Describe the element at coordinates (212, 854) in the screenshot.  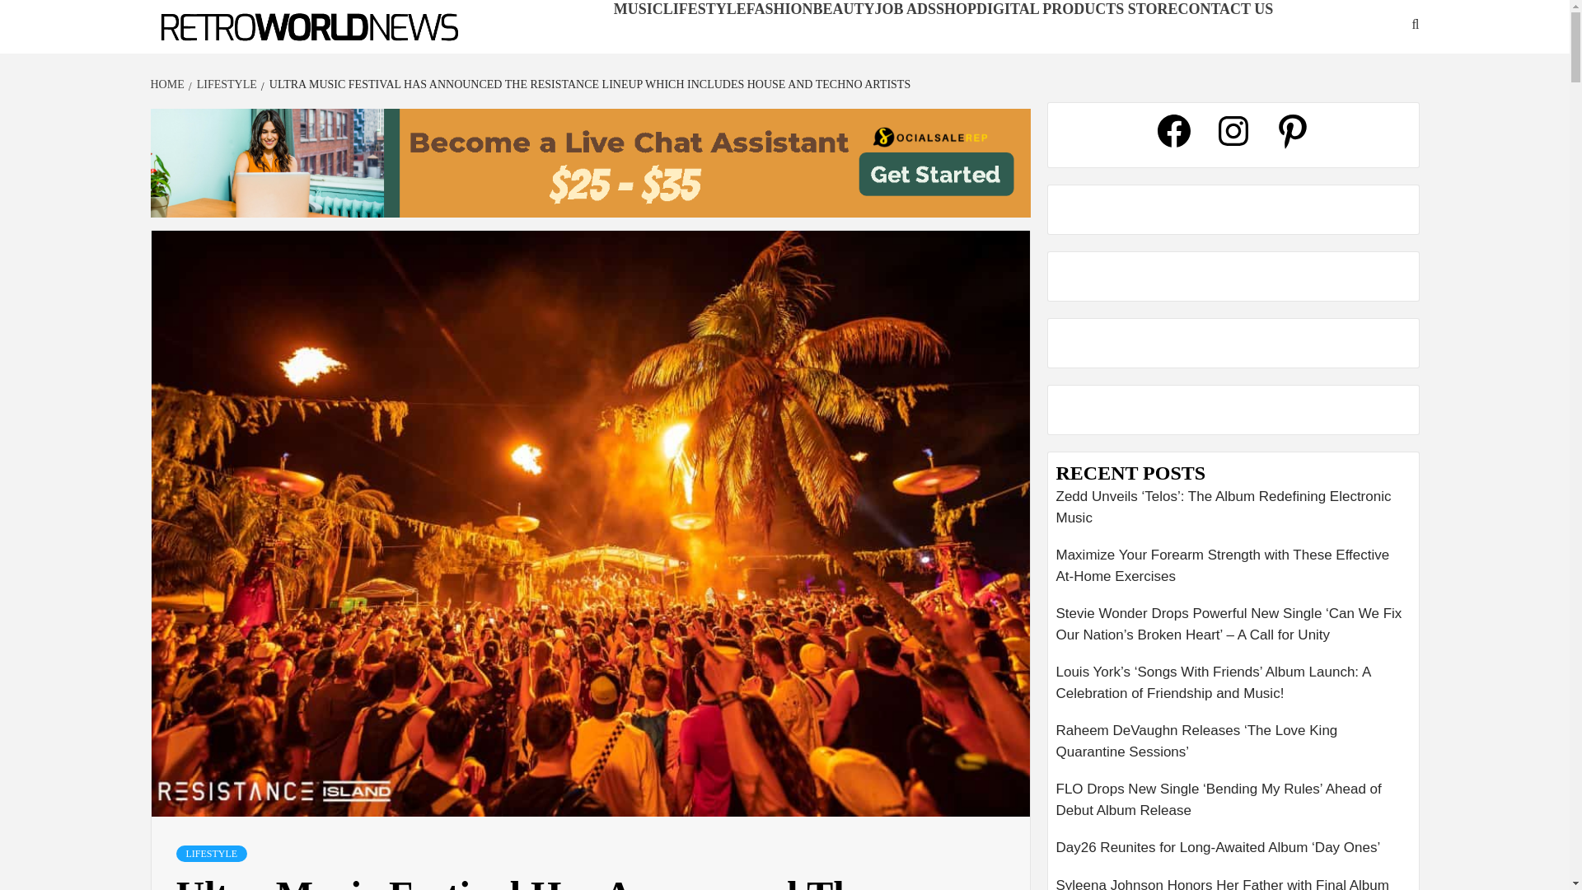
I see `LIFESTYLE` at that location.